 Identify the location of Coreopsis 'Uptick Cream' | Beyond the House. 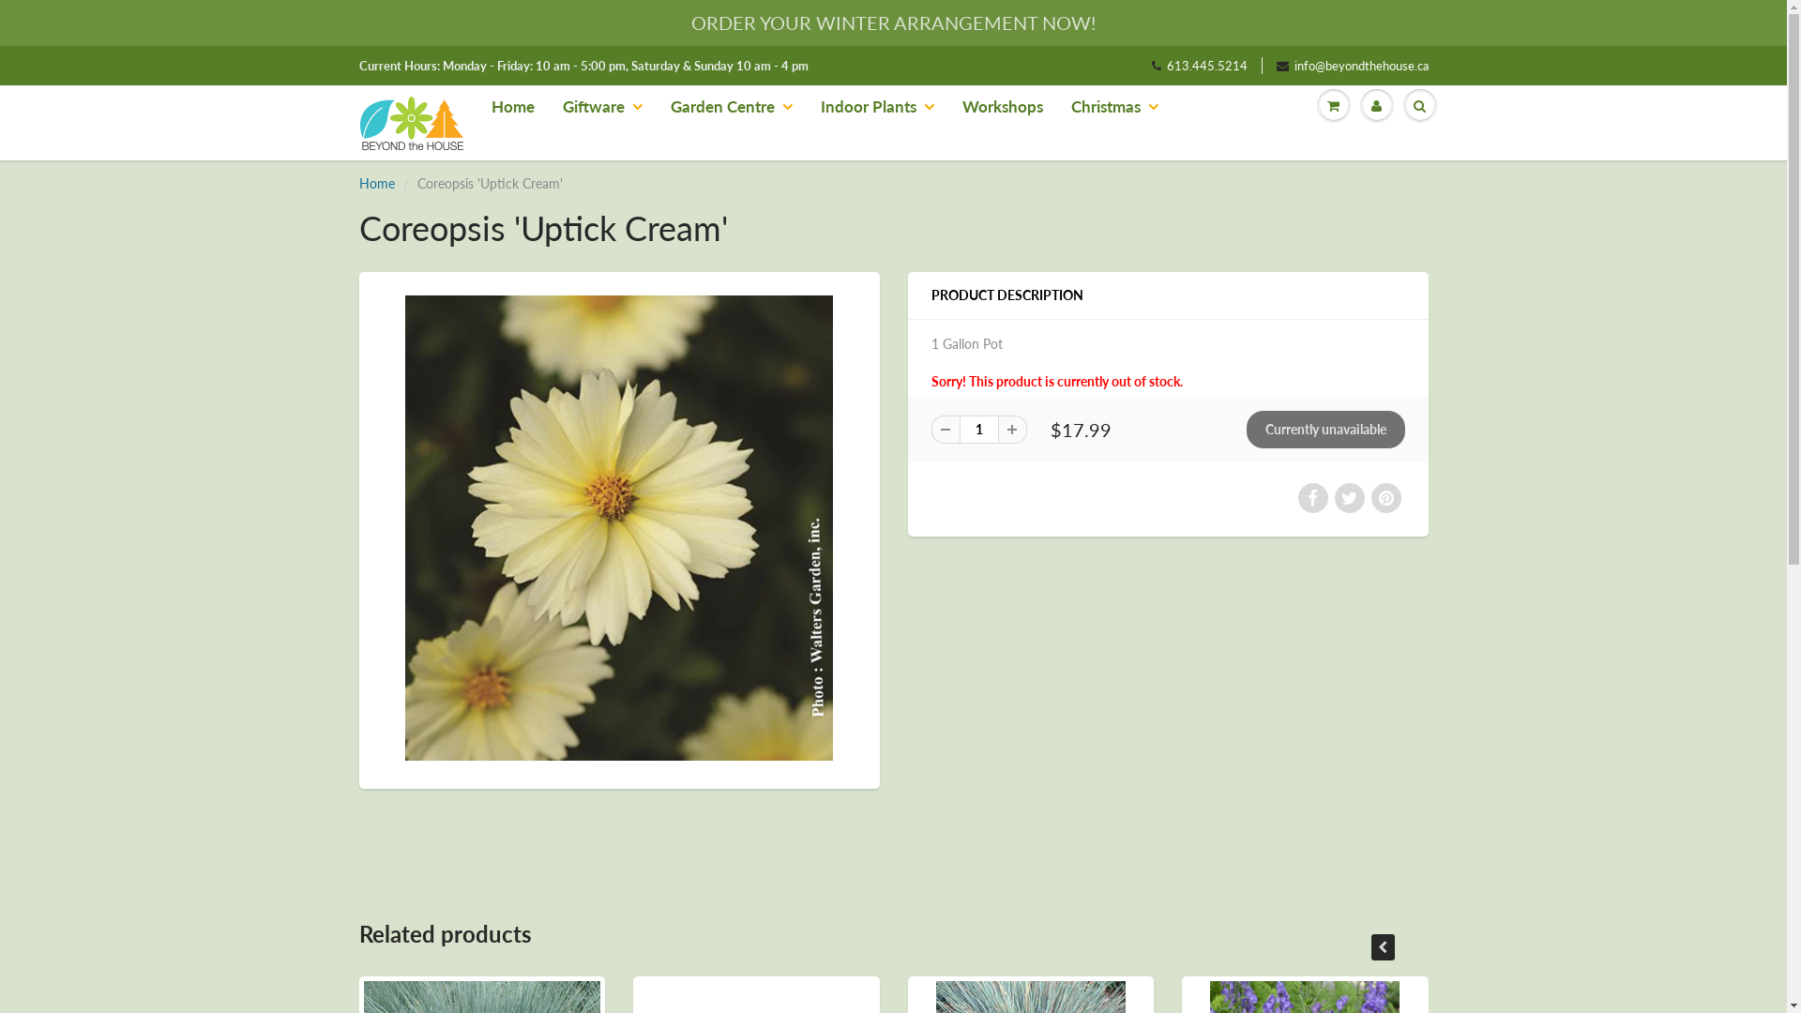
(619, 528).